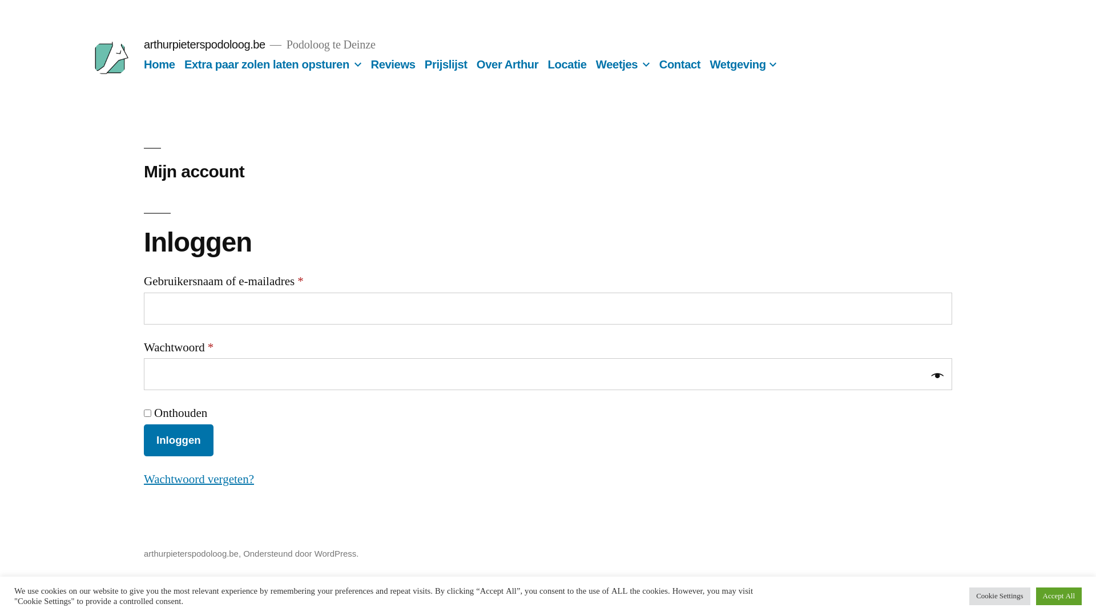  What do you see at coordinates (393, 64) in the screenshot?
I see `Reviews` at bounding box center [393, 64].